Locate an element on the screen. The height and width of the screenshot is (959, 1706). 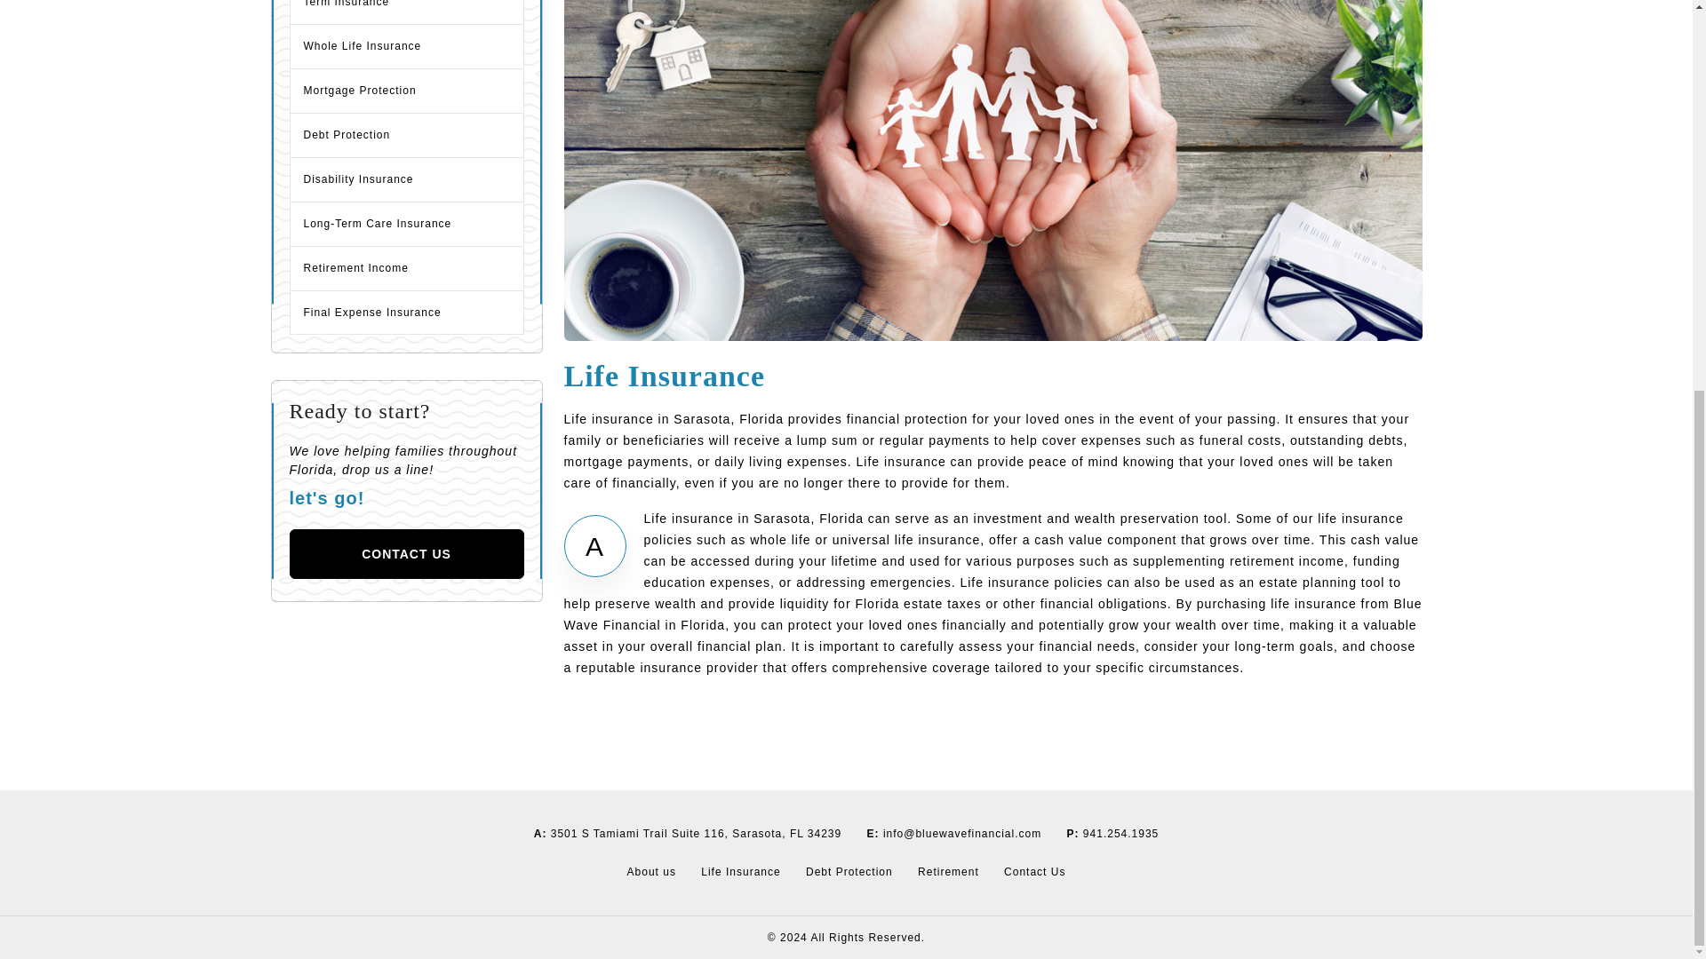
A: 3501 S Tamiami Trail Suite 116, Sarasota, FL 34239 is located at coordinates (688, 834).